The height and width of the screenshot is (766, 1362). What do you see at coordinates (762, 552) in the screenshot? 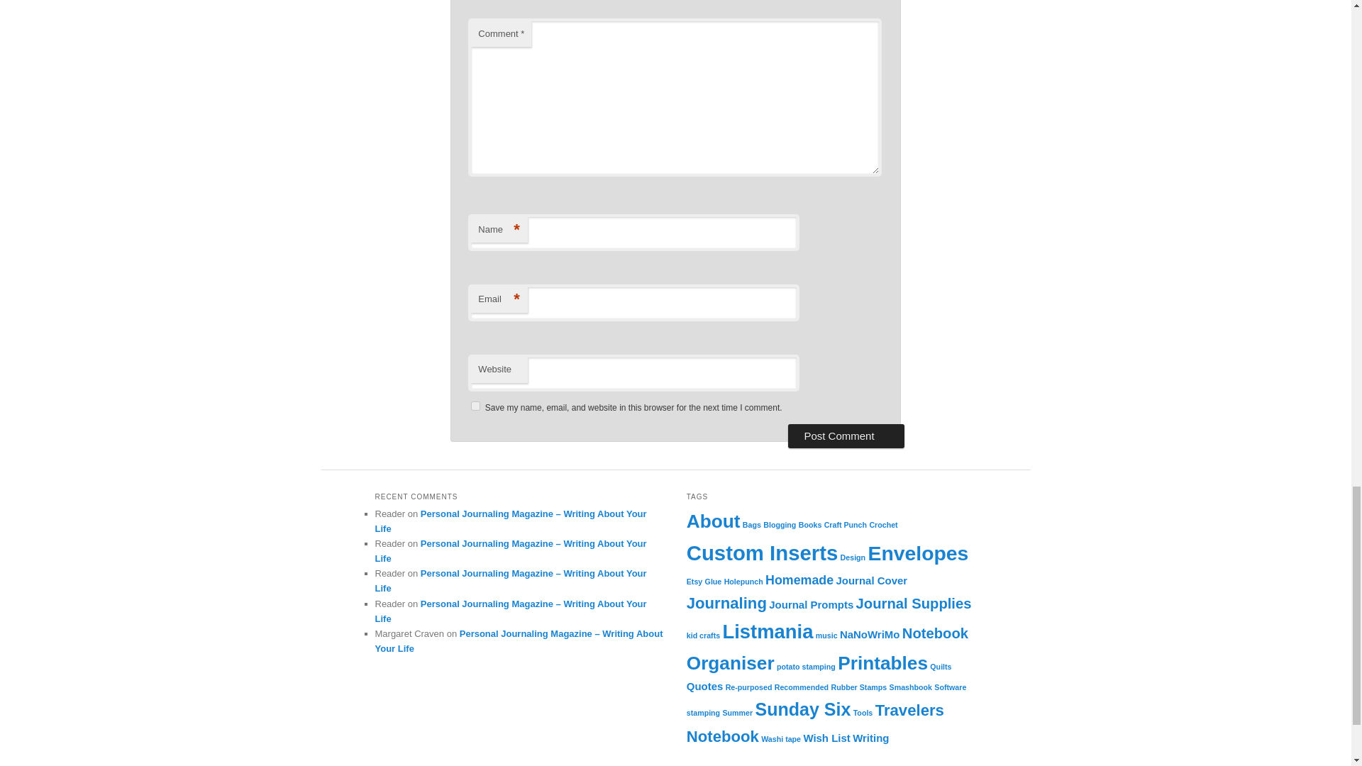
I see `Custom Inserts` at bounding box center [762, 552].